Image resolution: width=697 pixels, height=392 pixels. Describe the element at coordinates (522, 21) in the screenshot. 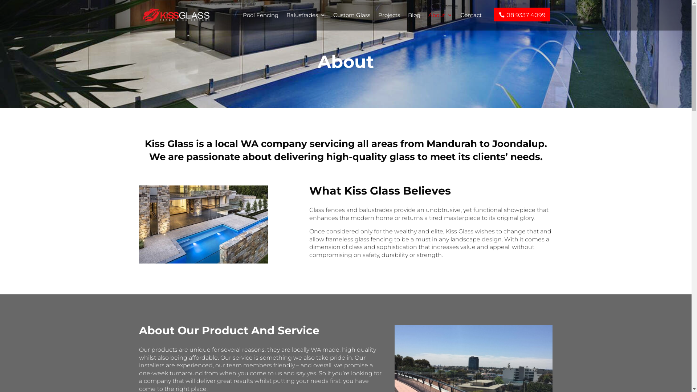

I see `08 9337 4099` at that location.